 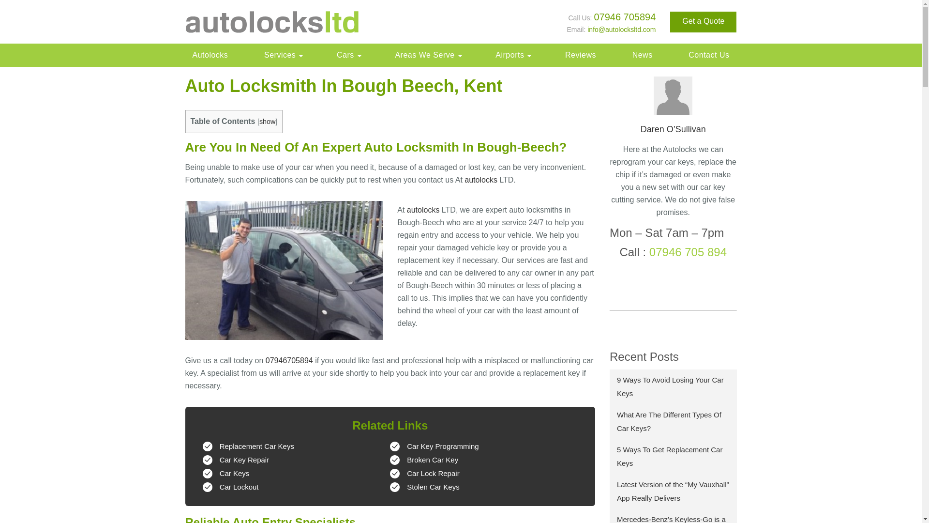 What do you see at coordinates (210, 55) in the screenshot?
I see `Locksmiths London` at bounding box center [210, 55].